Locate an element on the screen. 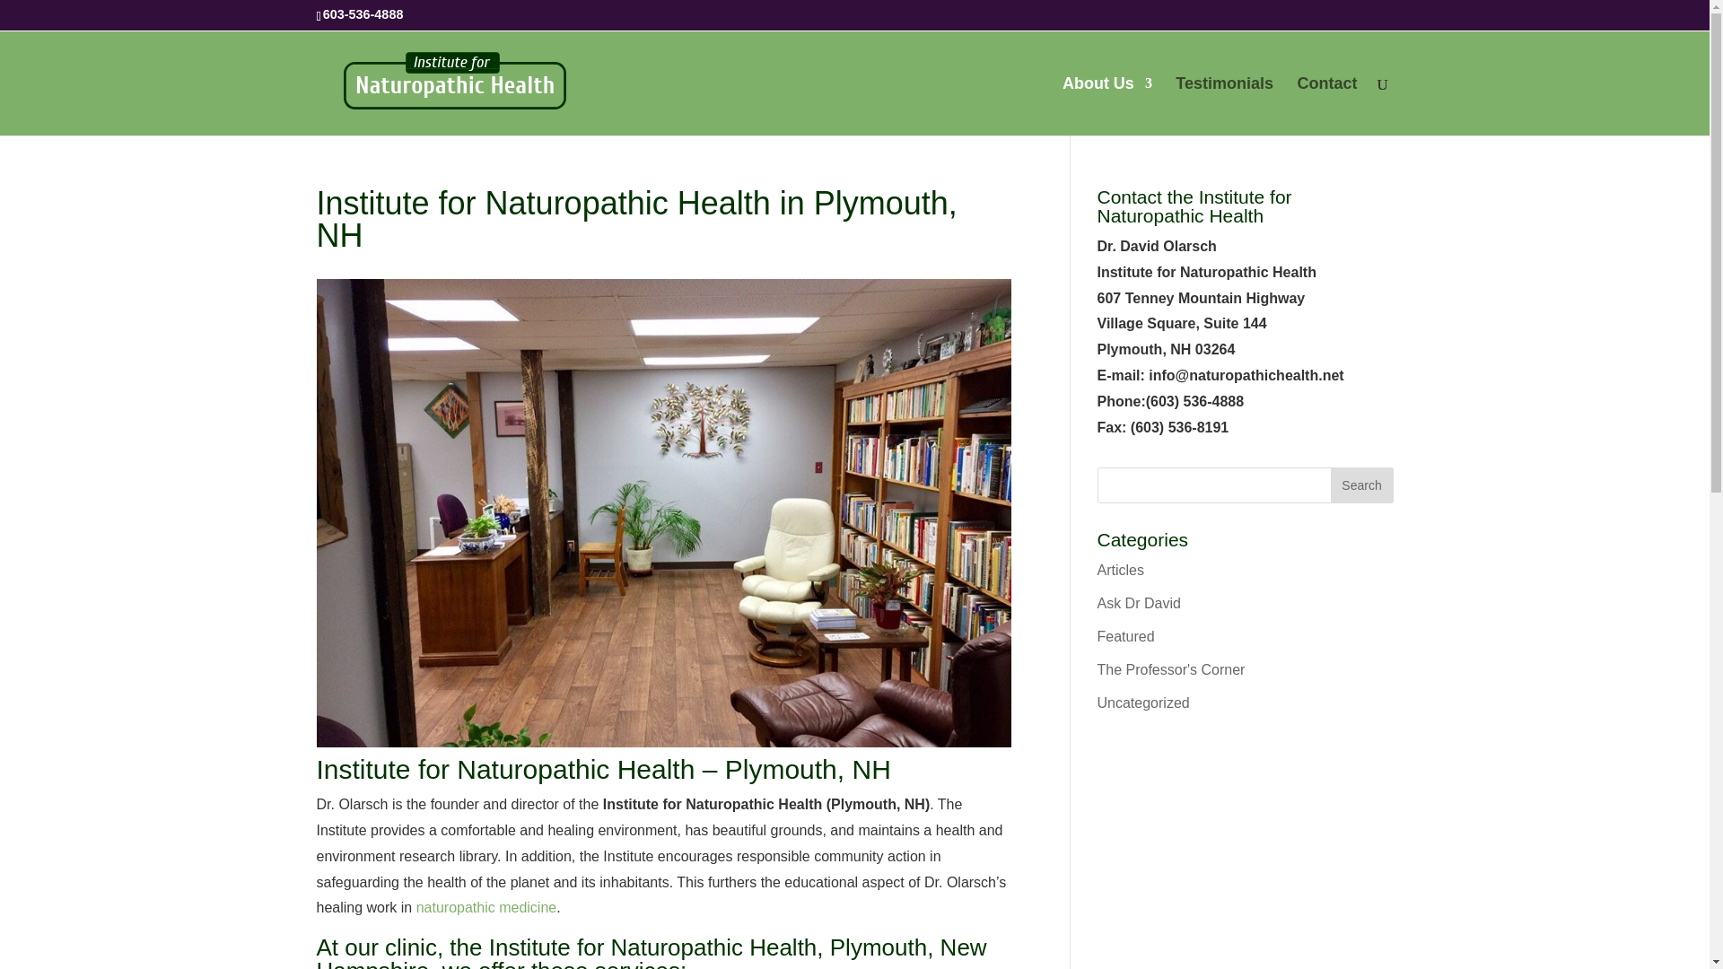 Image resolution: width=1723 pixels, height=969 pixels. naturopathic medicine is located at coordinates (486, 907).